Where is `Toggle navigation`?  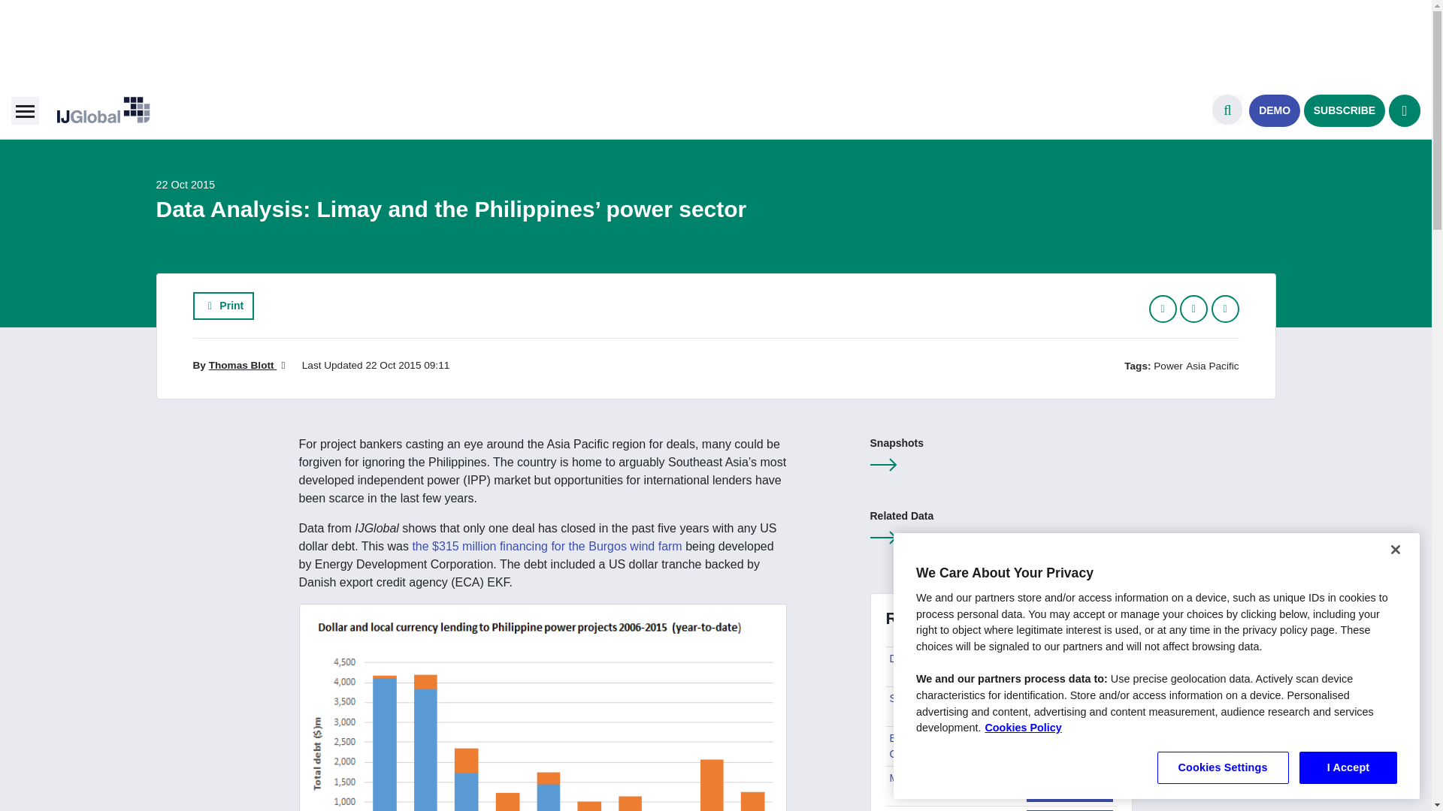 Toggle navigation is located at coordinates (25, 110).